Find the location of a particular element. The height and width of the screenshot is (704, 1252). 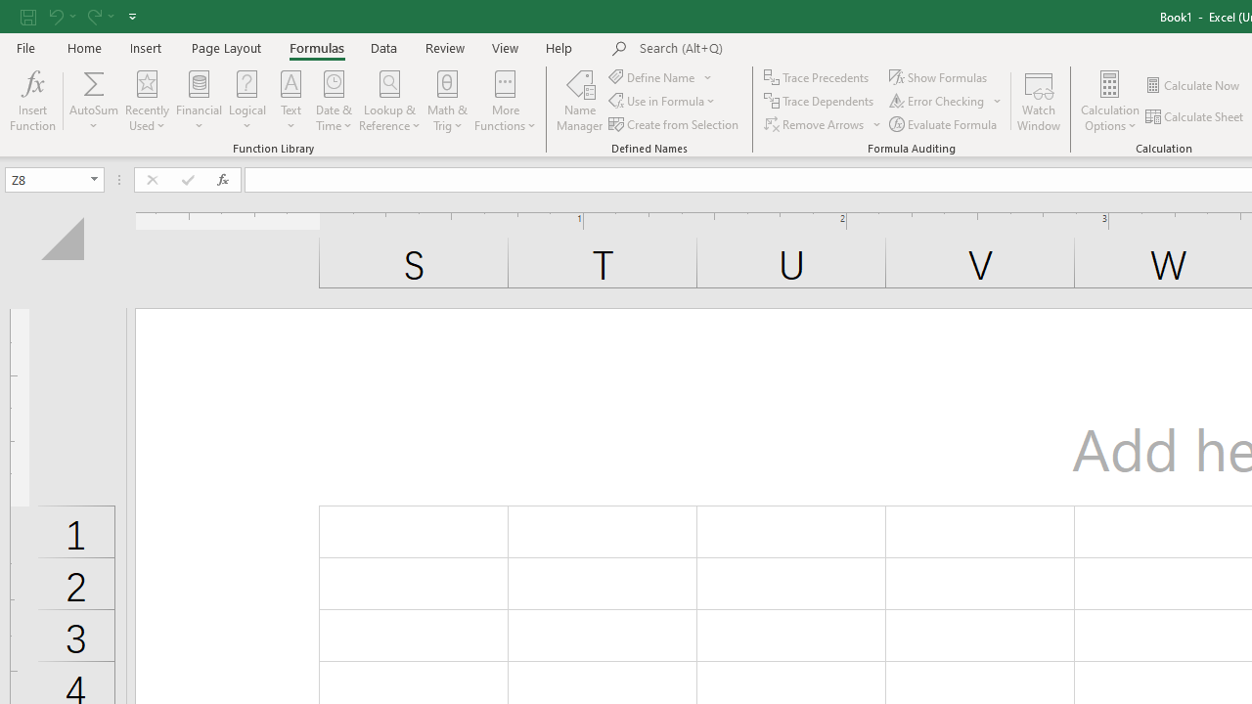

Watch Window is located at coordinates (1039, 100).